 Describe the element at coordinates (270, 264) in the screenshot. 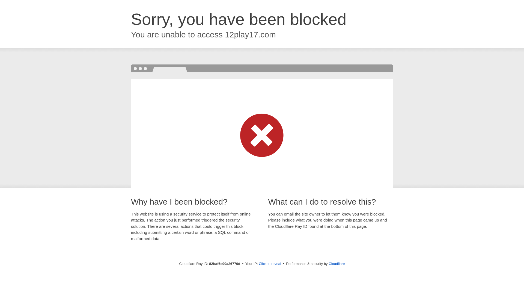

I see `Click to reveal` at that location.